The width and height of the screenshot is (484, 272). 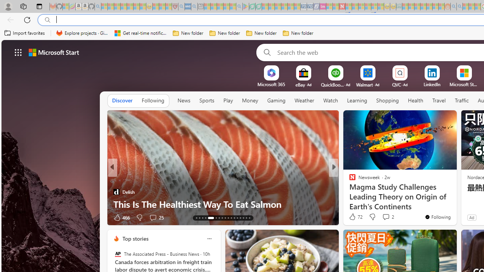 I want to click on 456 Like, so click(x=354, y=217).